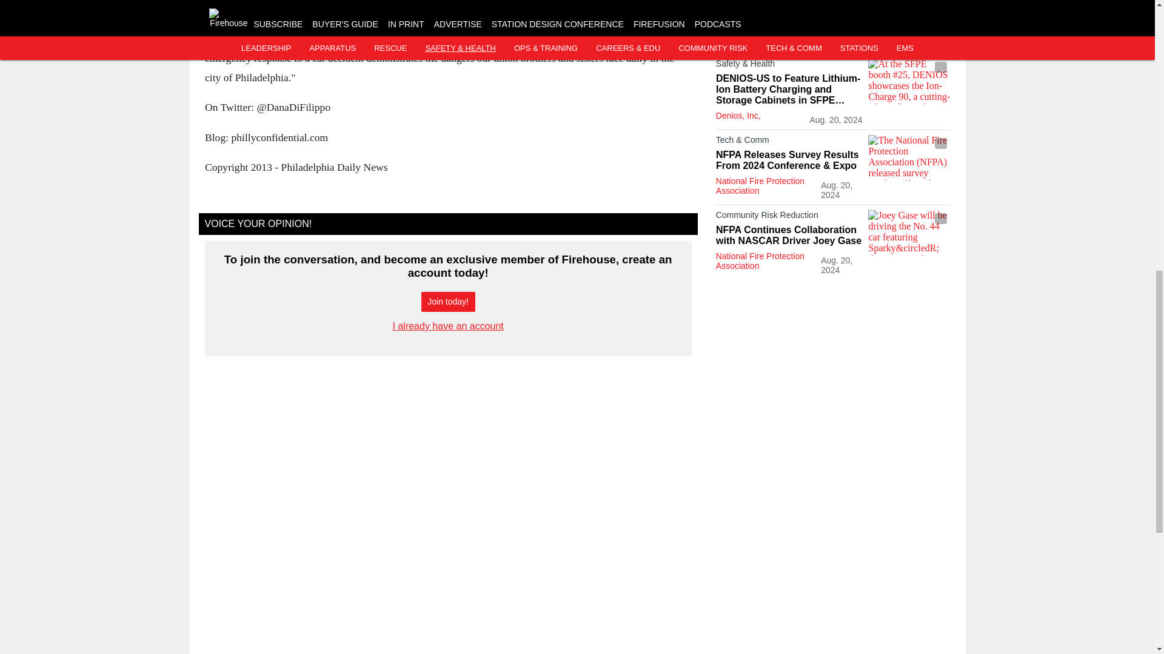 The image size is (1164, 654). What do you see at coordinates (760, 39) in the screenshot?
I see `Phenix Technology, Inc.` at bounding box center [760, 39].